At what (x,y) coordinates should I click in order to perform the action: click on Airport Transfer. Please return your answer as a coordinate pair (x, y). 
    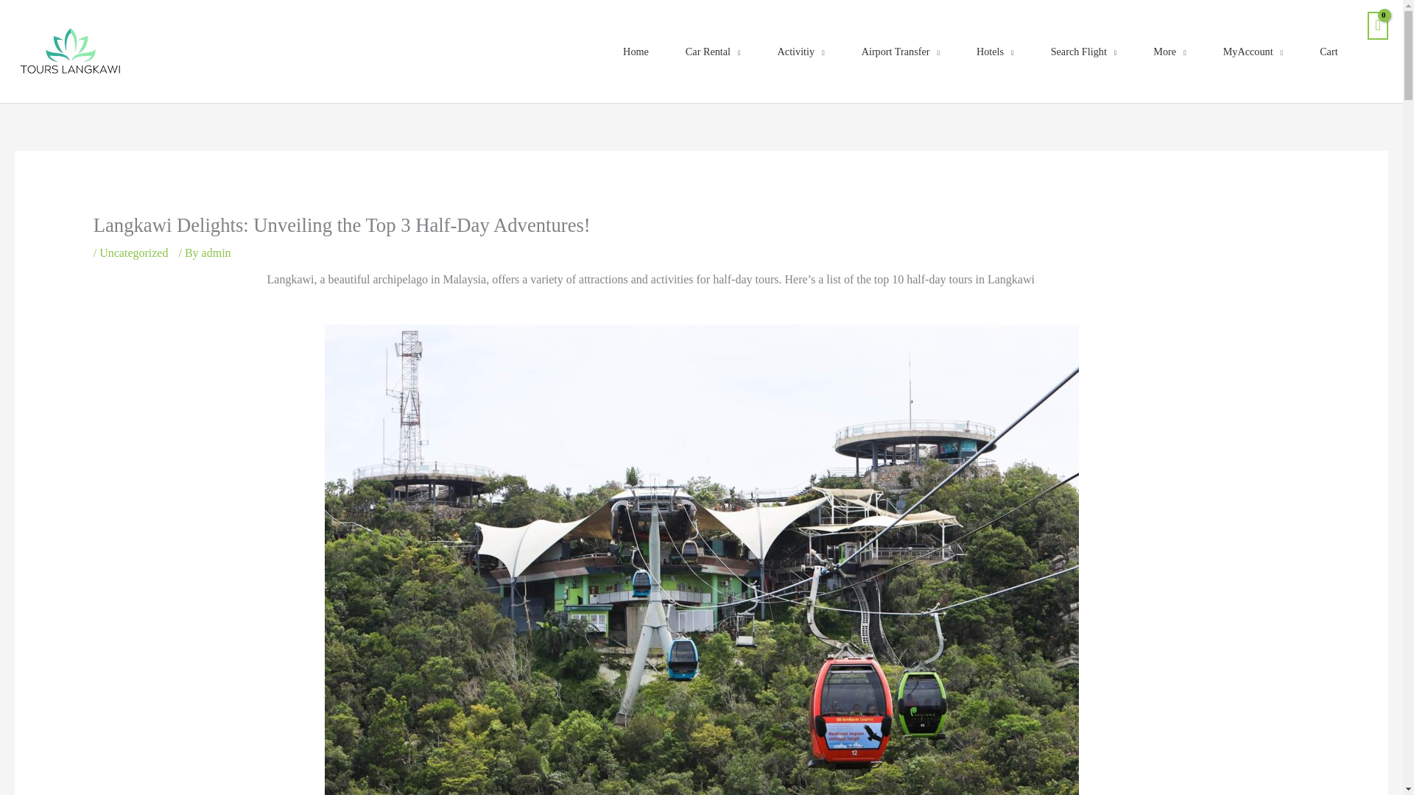
    Looking at the image, I should click on (901, 51).